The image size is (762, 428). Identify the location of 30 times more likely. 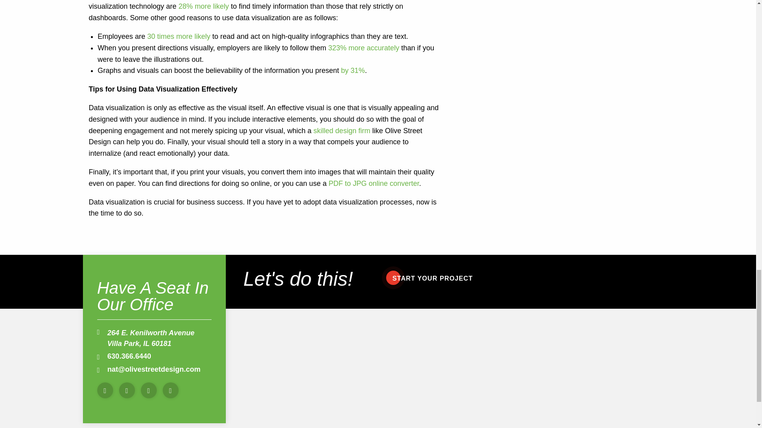
(179, 36).